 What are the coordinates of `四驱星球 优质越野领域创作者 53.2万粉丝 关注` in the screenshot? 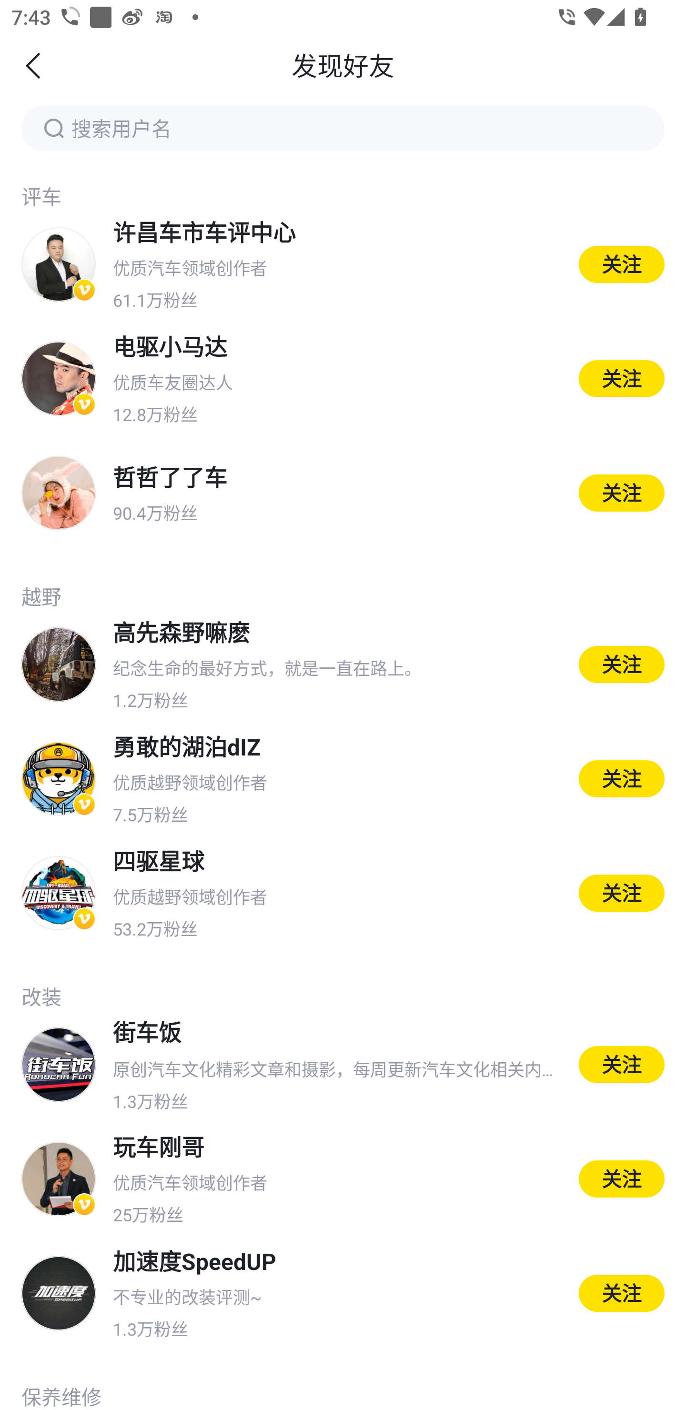 It's located at (343, 893).